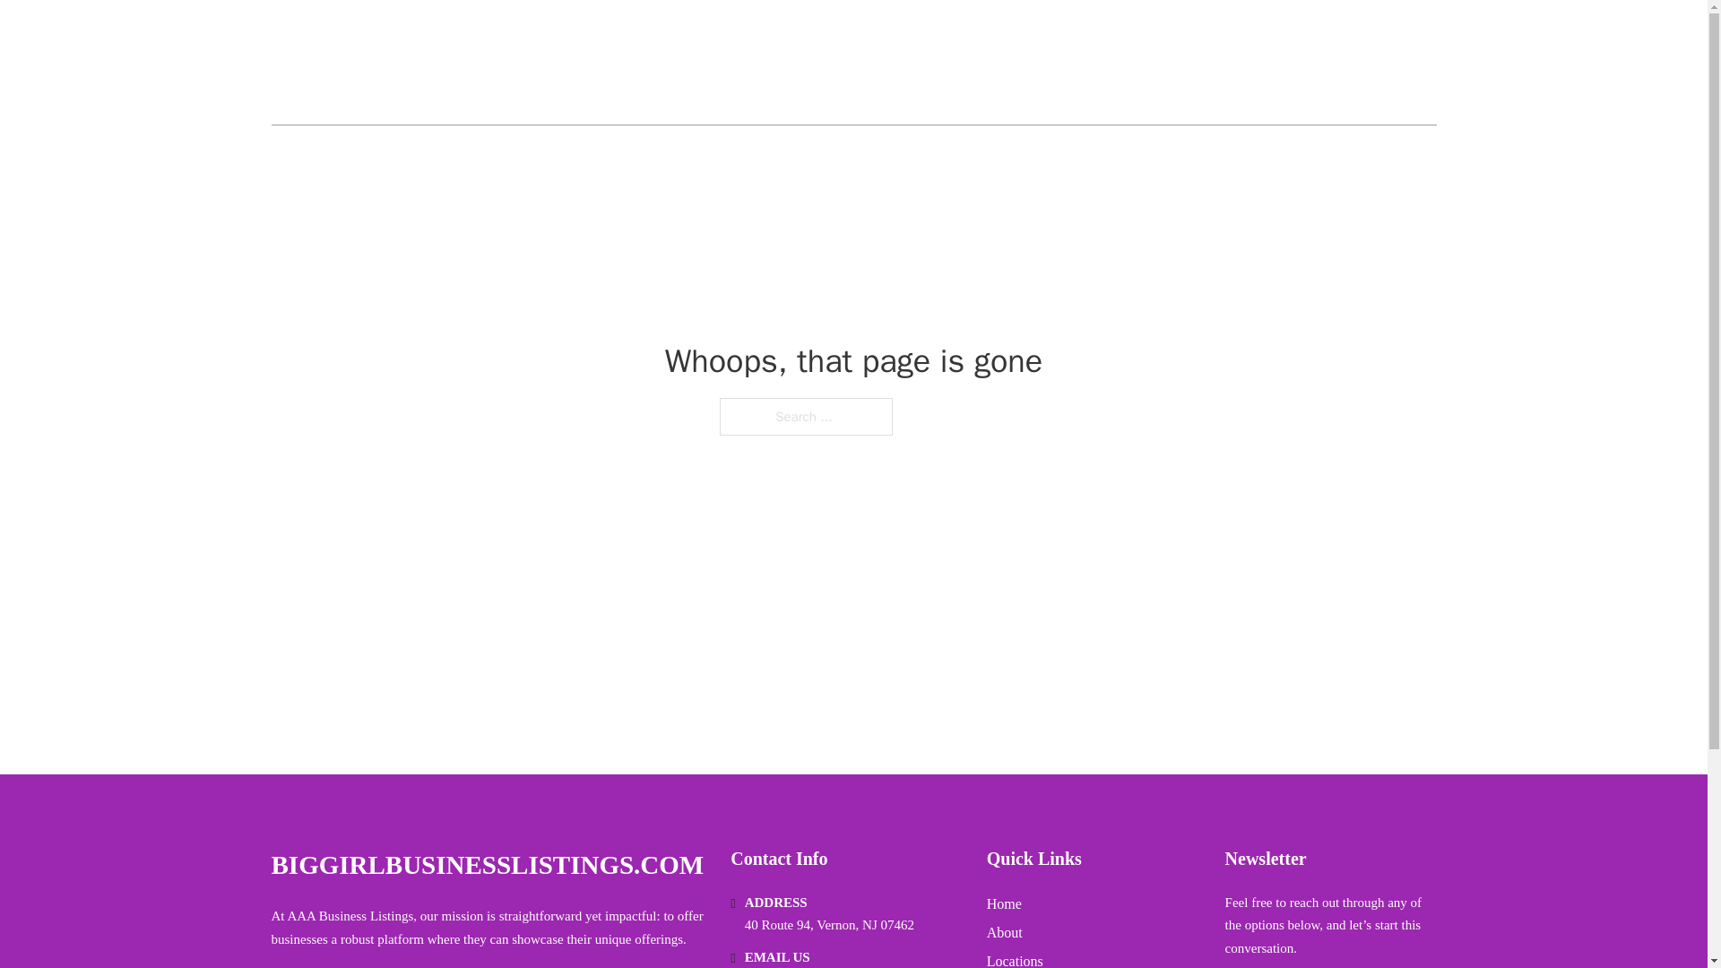 Image resolution: width=1721 pixels, height=968 pixels. What do you see at coordinates (1221, 63) in the screenshot?
I see `HOME` at bounding box center [1221, 63].